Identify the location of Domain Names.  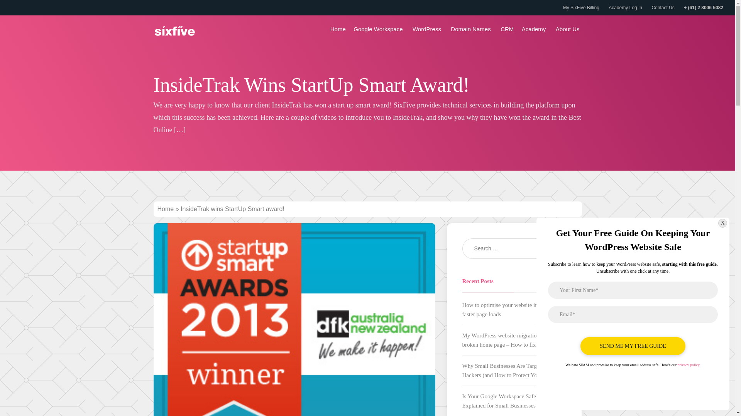
(472, 29).